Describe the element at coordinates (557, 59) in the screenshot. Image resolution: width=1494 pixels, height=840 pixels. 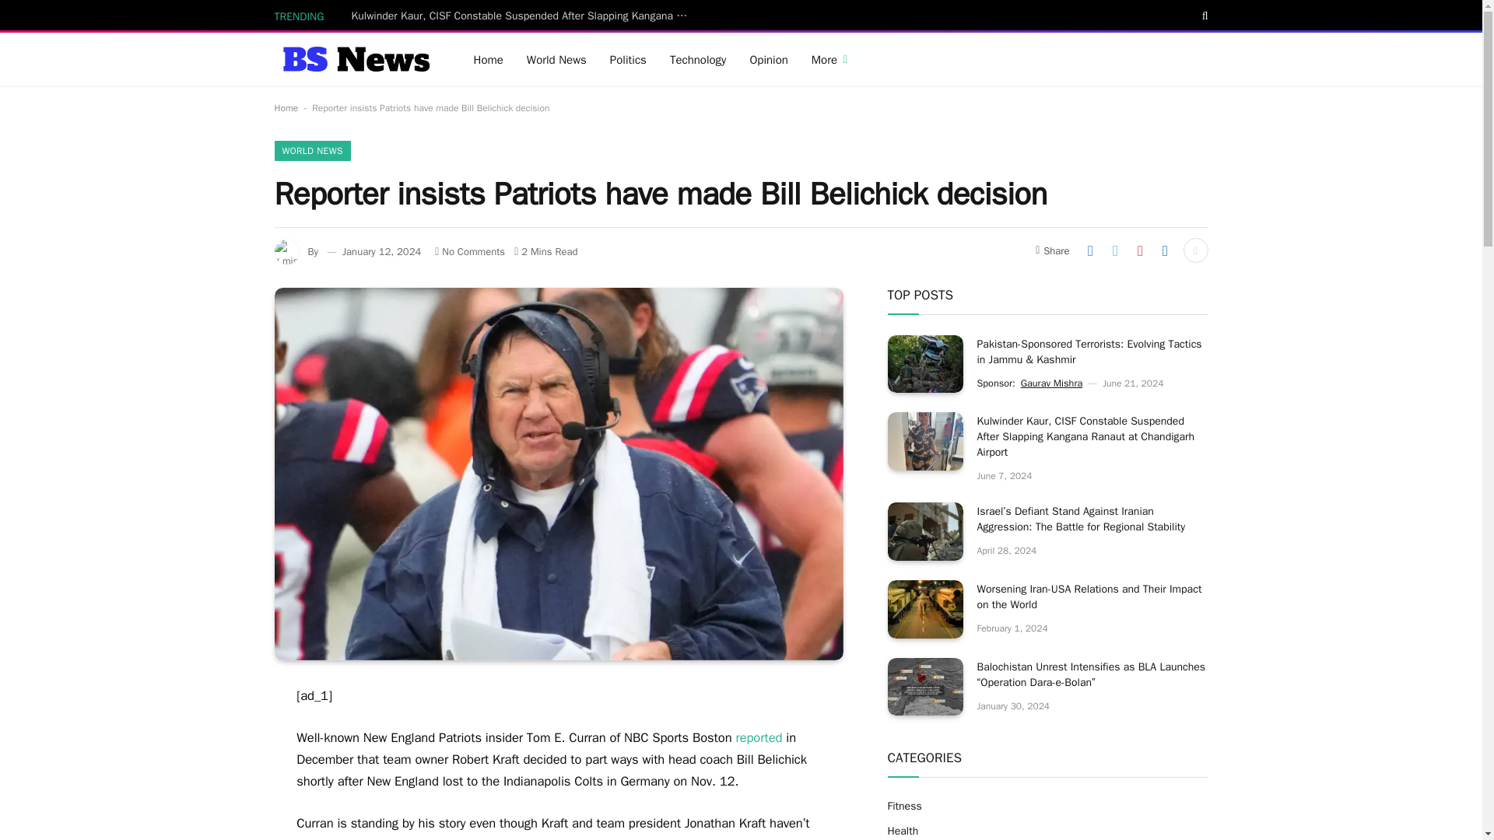
I see `World News` at that location.